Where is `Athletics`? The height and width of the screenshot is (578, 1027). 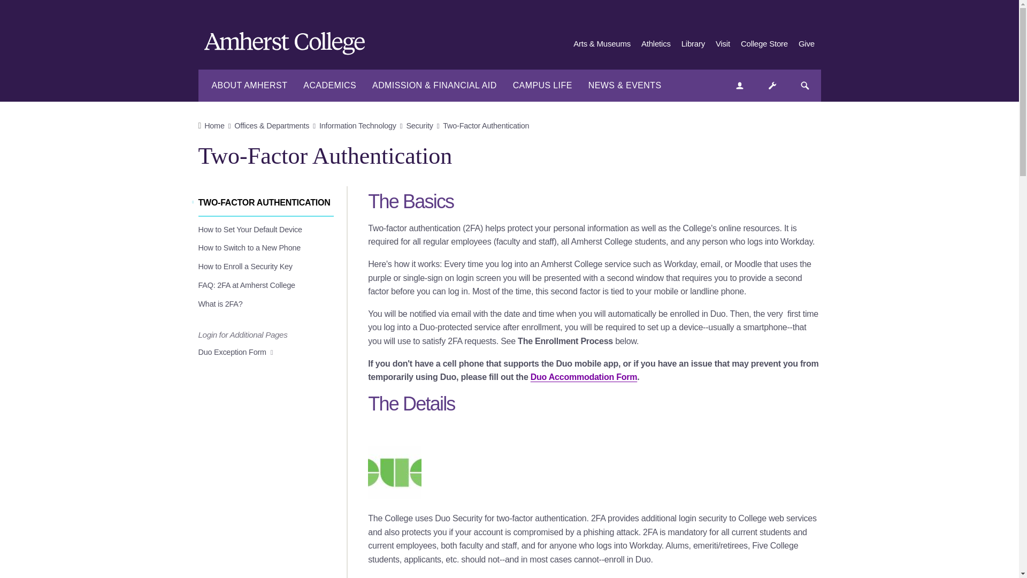 Athletics is located at coordinates (656, 44).